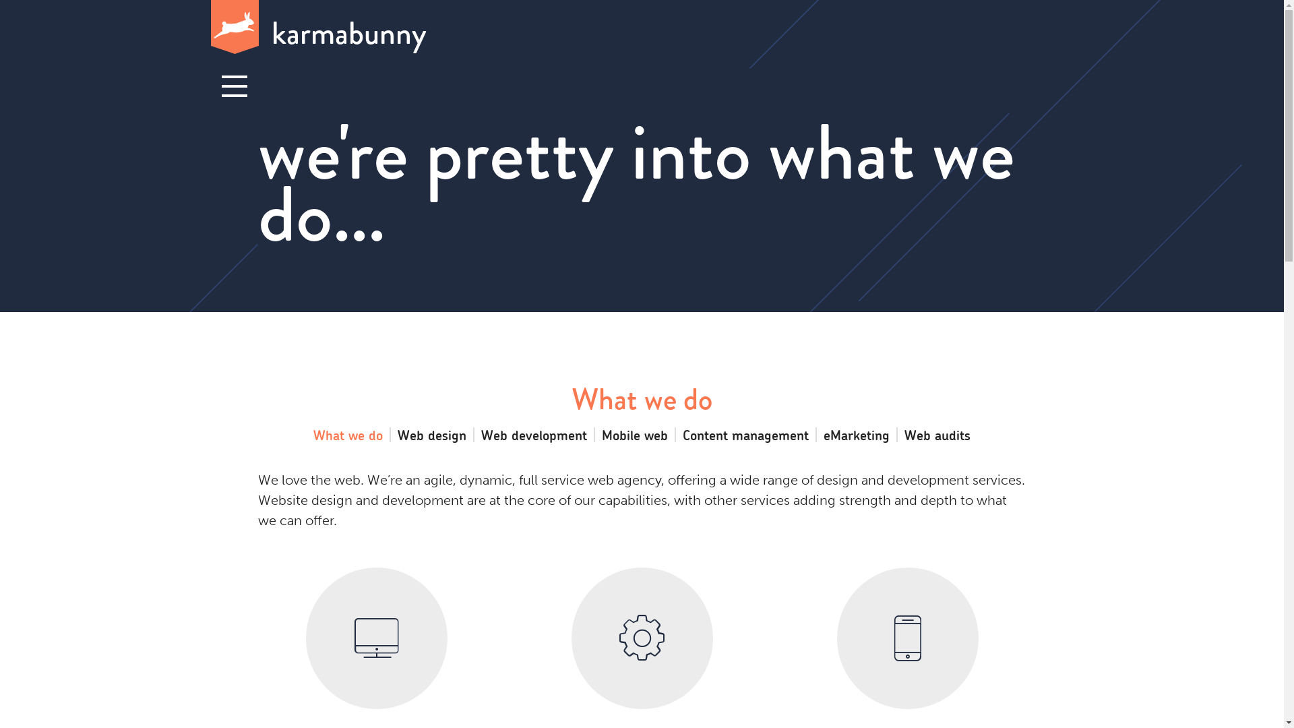 This screenshot has height=728, width=1294. What do you see at coordinates (635, 435) in the screenshot?
I see `Mobile web` at bounding box center [635, 435].